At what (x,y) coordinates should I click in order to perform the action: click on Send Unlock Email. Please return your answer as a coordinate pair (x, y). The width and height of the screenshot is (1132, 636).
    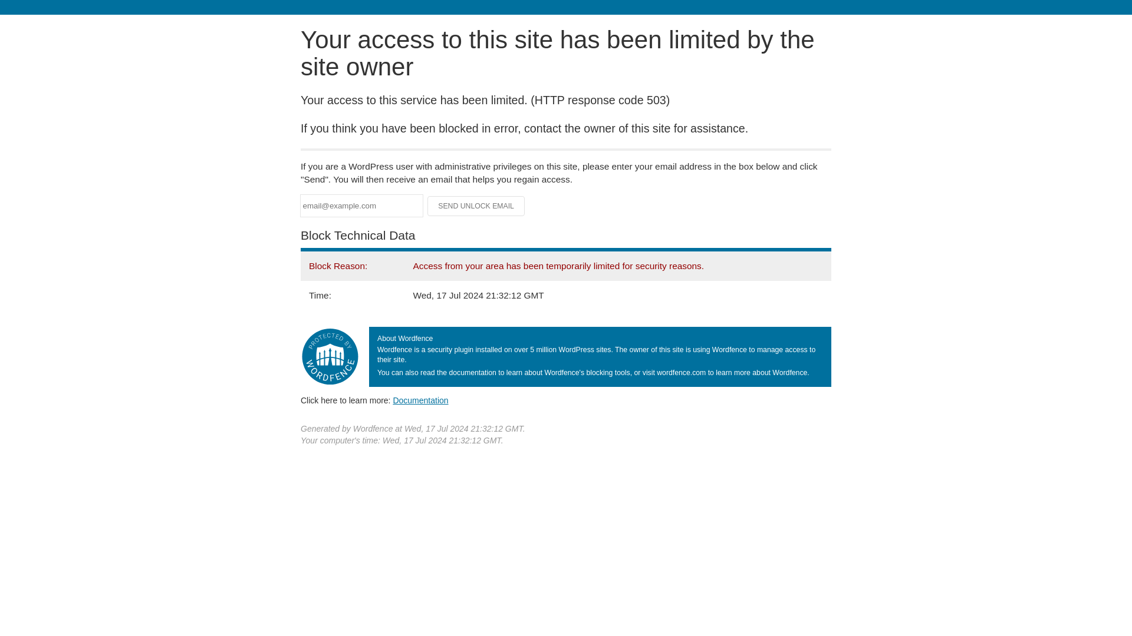
    Looking at the image, I should click on (476, 206).